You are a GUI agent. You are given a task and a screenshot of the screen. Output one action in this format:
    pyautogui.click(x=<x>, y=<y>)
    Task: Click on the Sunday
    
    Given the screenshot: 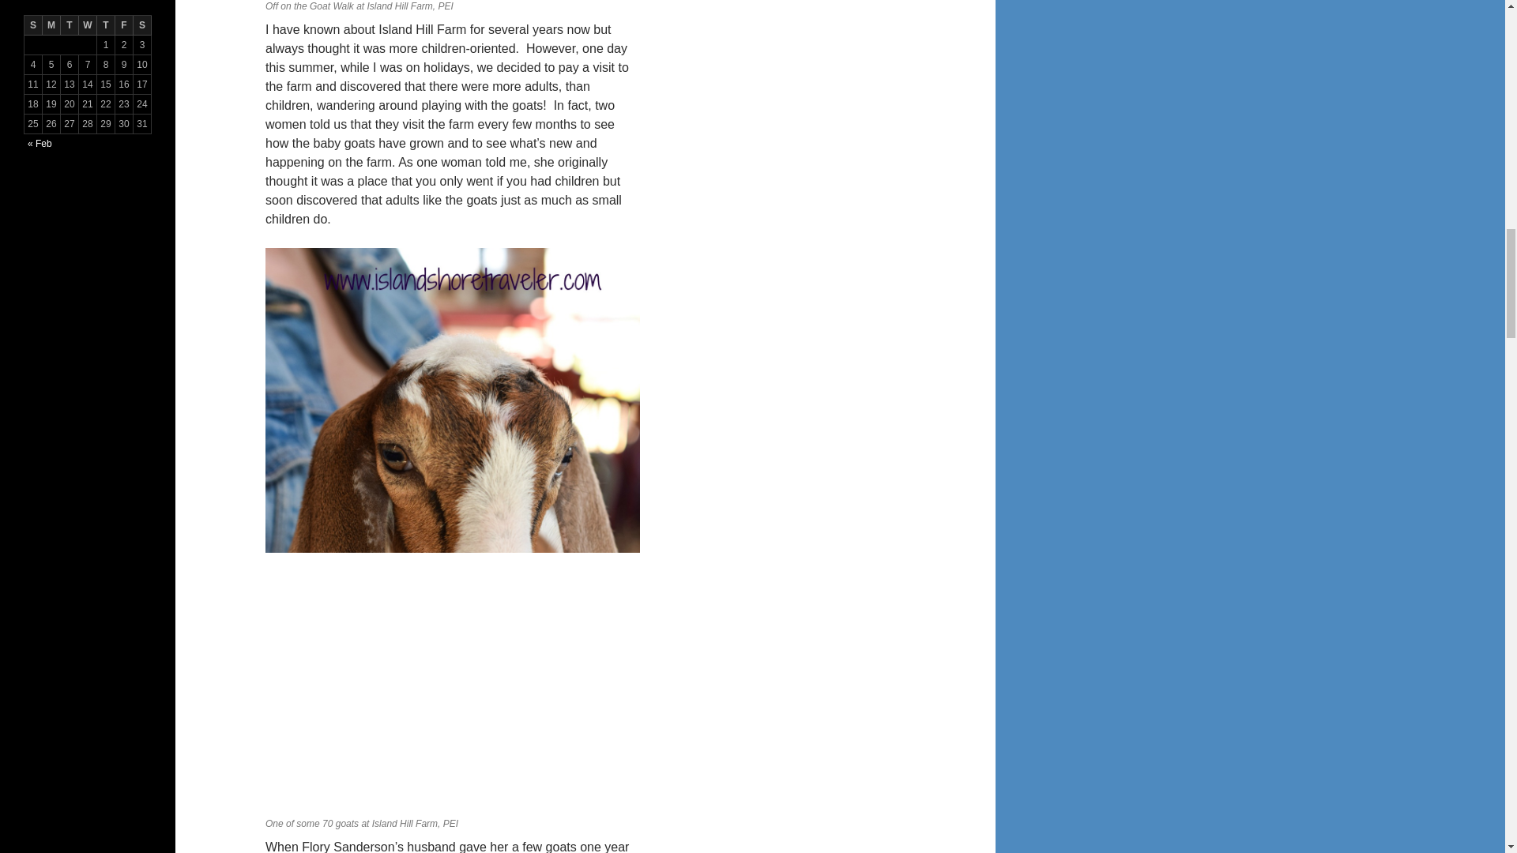 What is the action you would take?
    pyautogui.click(x=33, y=25)
    